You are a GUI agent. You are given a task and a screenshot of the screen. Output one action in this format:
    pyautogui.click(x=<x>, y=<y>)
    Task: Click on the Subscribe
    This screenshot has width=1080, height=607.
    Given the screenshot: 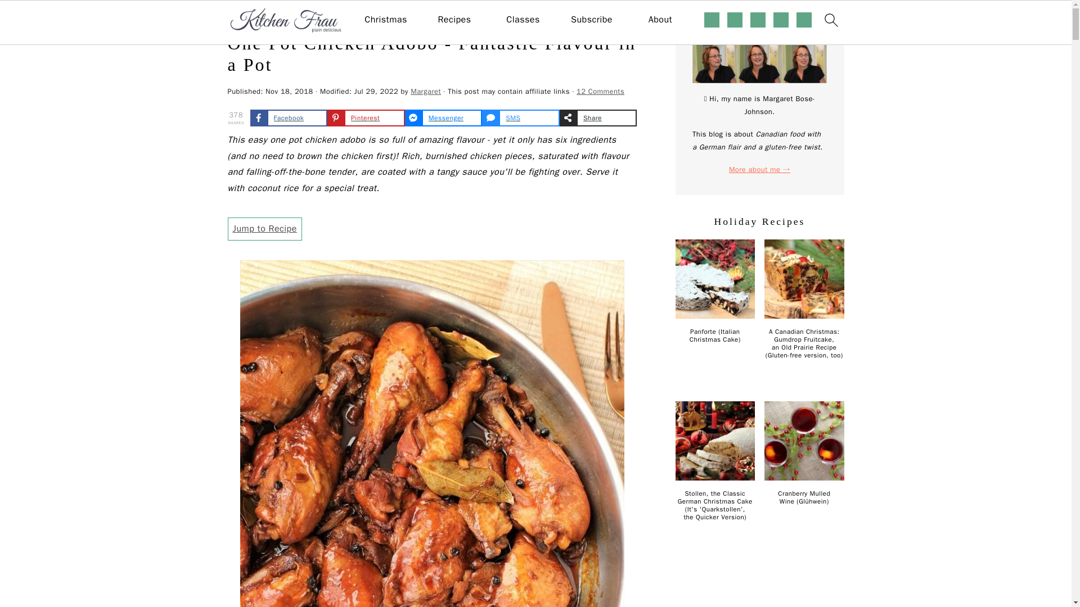 What is the action you would take?
    pyautogui.click(x=592, y=20)
    